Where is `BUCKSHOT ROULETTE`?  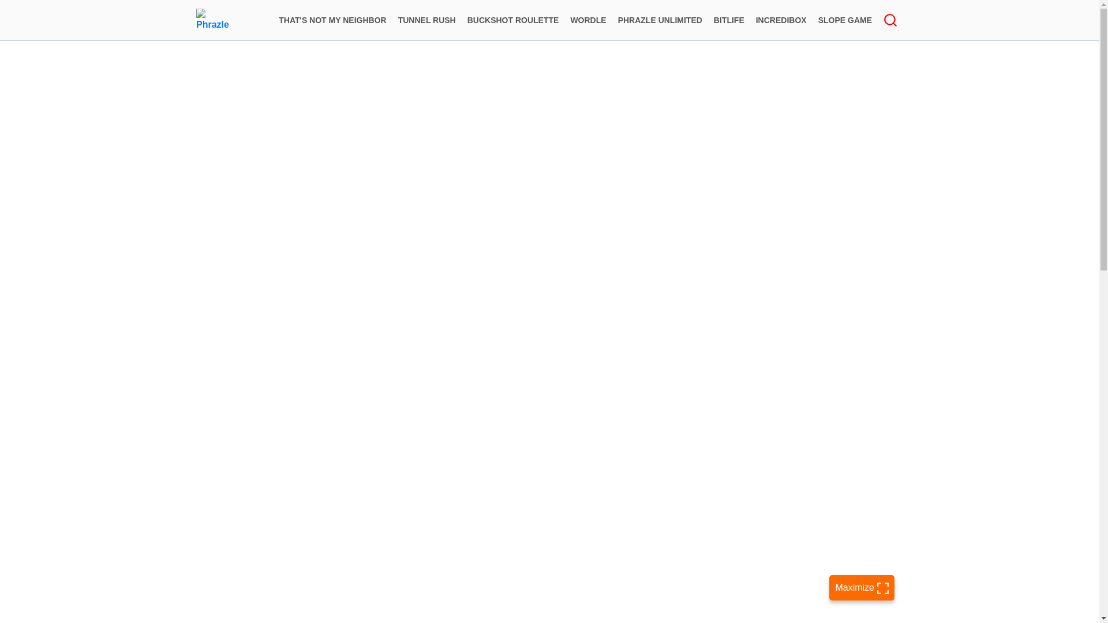
BUCKSHOT ROULETTE is located at coordinates (514, 20).